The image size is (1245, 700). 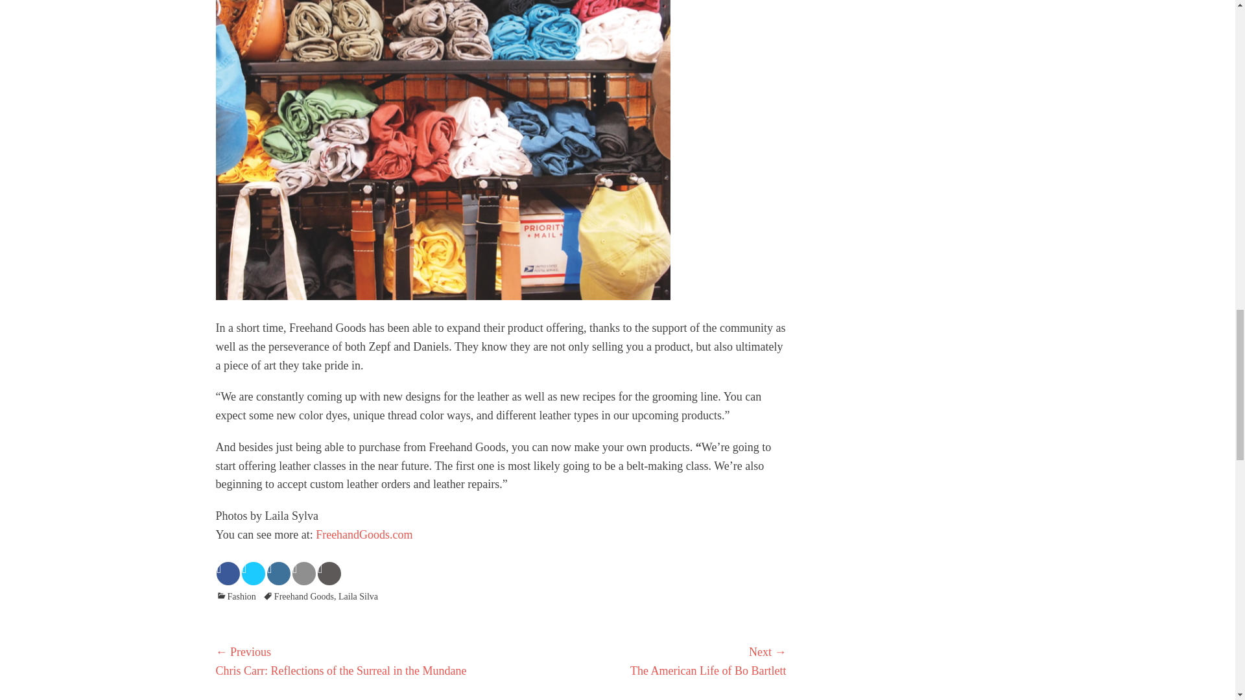 I want to click on Share on Facebook, so click(x=228, y=573).